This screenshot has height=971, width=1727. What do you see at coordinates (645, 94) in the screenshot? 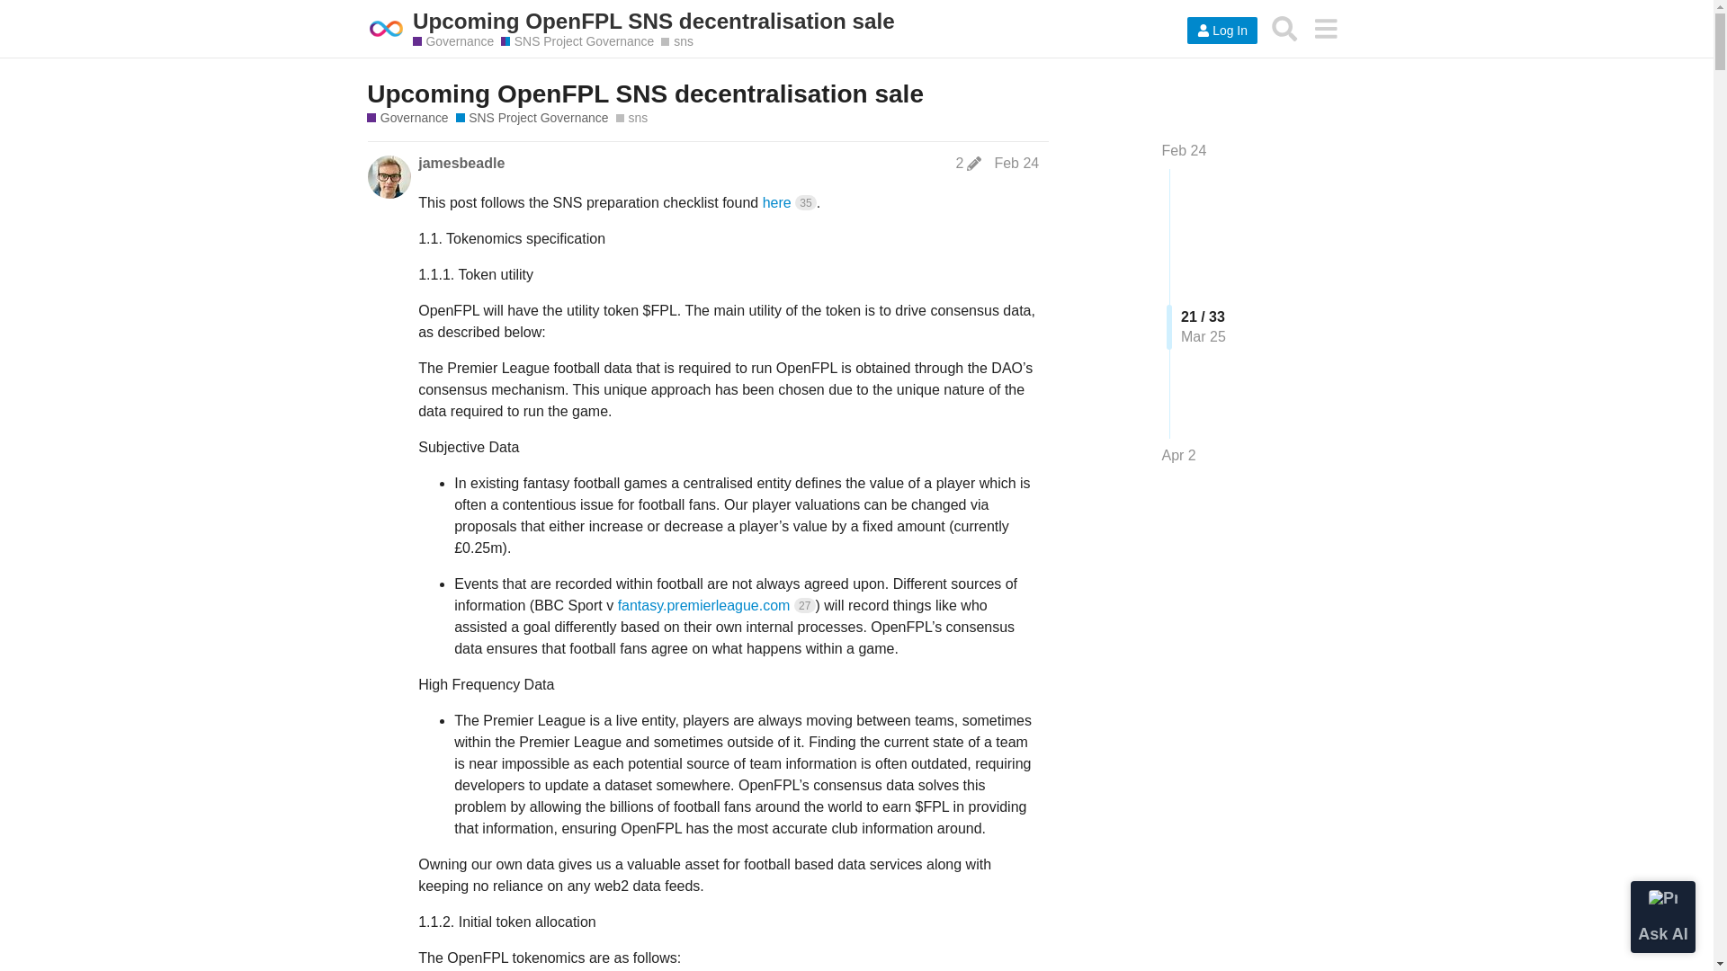
I see `Upcoming OpenFPL SNS decentralisation sale` at bounding box center [645, 94].